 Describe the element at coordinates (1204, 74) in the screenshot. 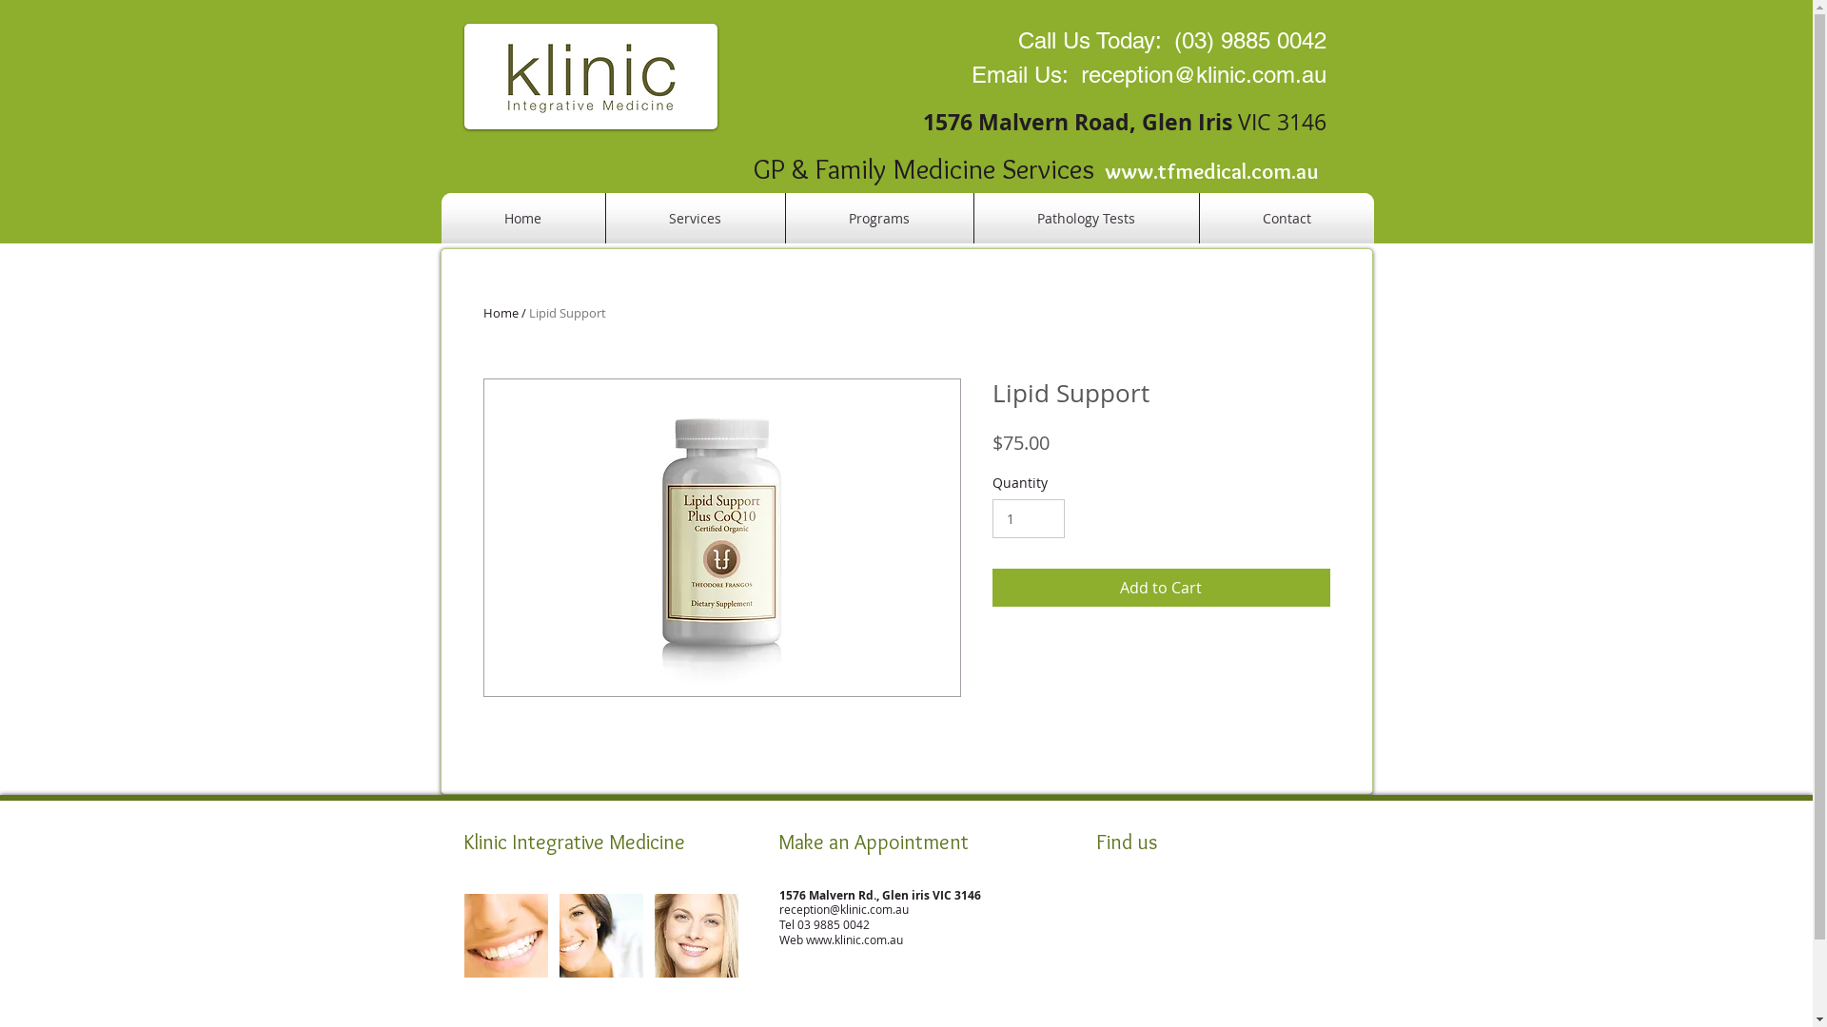

I see `reception@klinic.com.au` at that location.